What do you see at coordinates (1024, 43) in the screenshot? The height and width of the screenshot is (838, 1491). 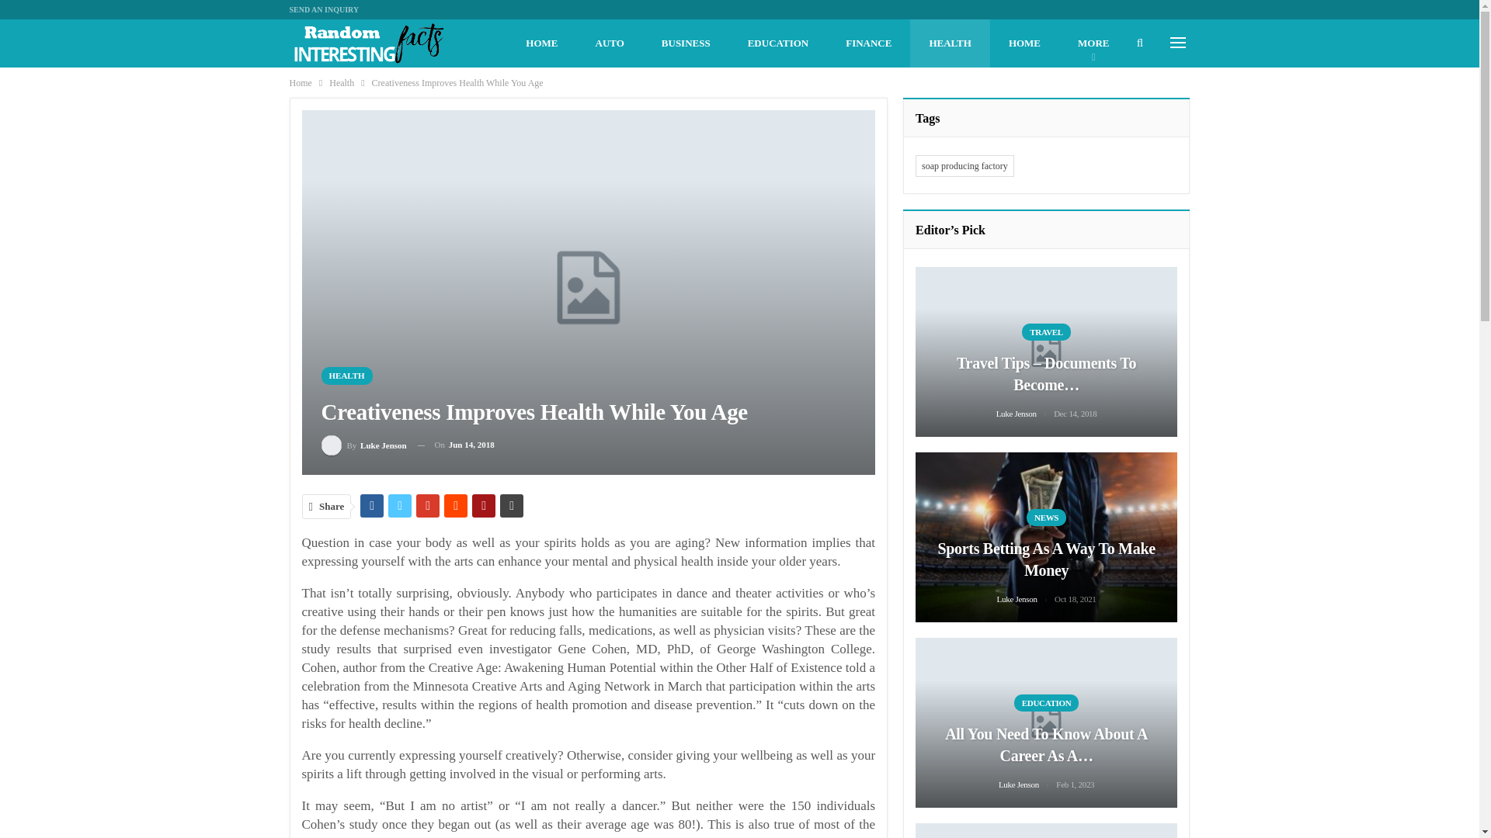 I see `HOME` at bounding box center [1024, 43].